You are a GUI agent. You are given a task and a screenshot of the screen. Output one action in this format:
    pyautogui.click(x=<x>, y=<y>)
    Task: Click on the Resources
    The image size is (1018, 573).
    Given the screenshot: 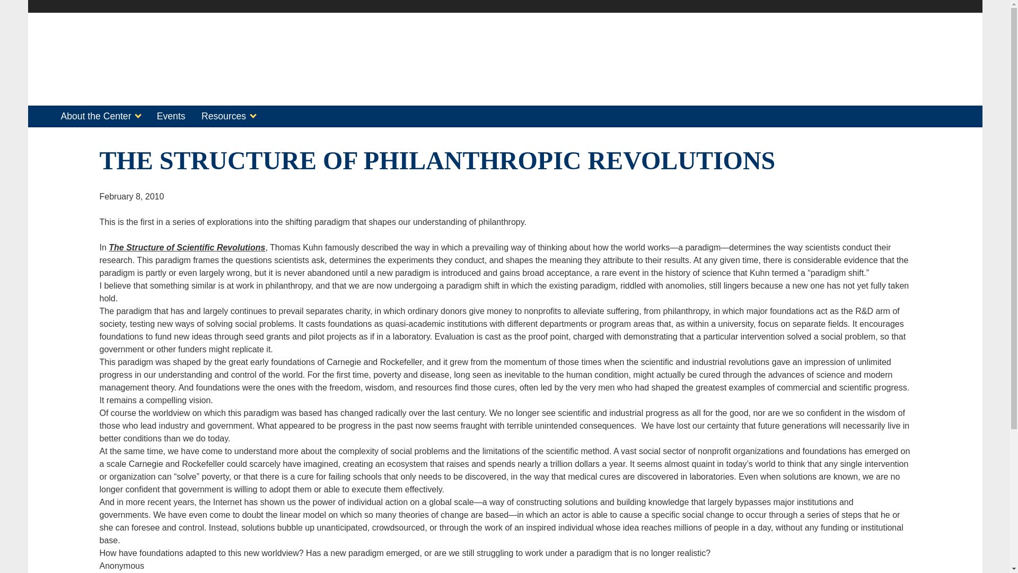 What is the action you would take?
    pyautogui.click(x=228, y=117)
    